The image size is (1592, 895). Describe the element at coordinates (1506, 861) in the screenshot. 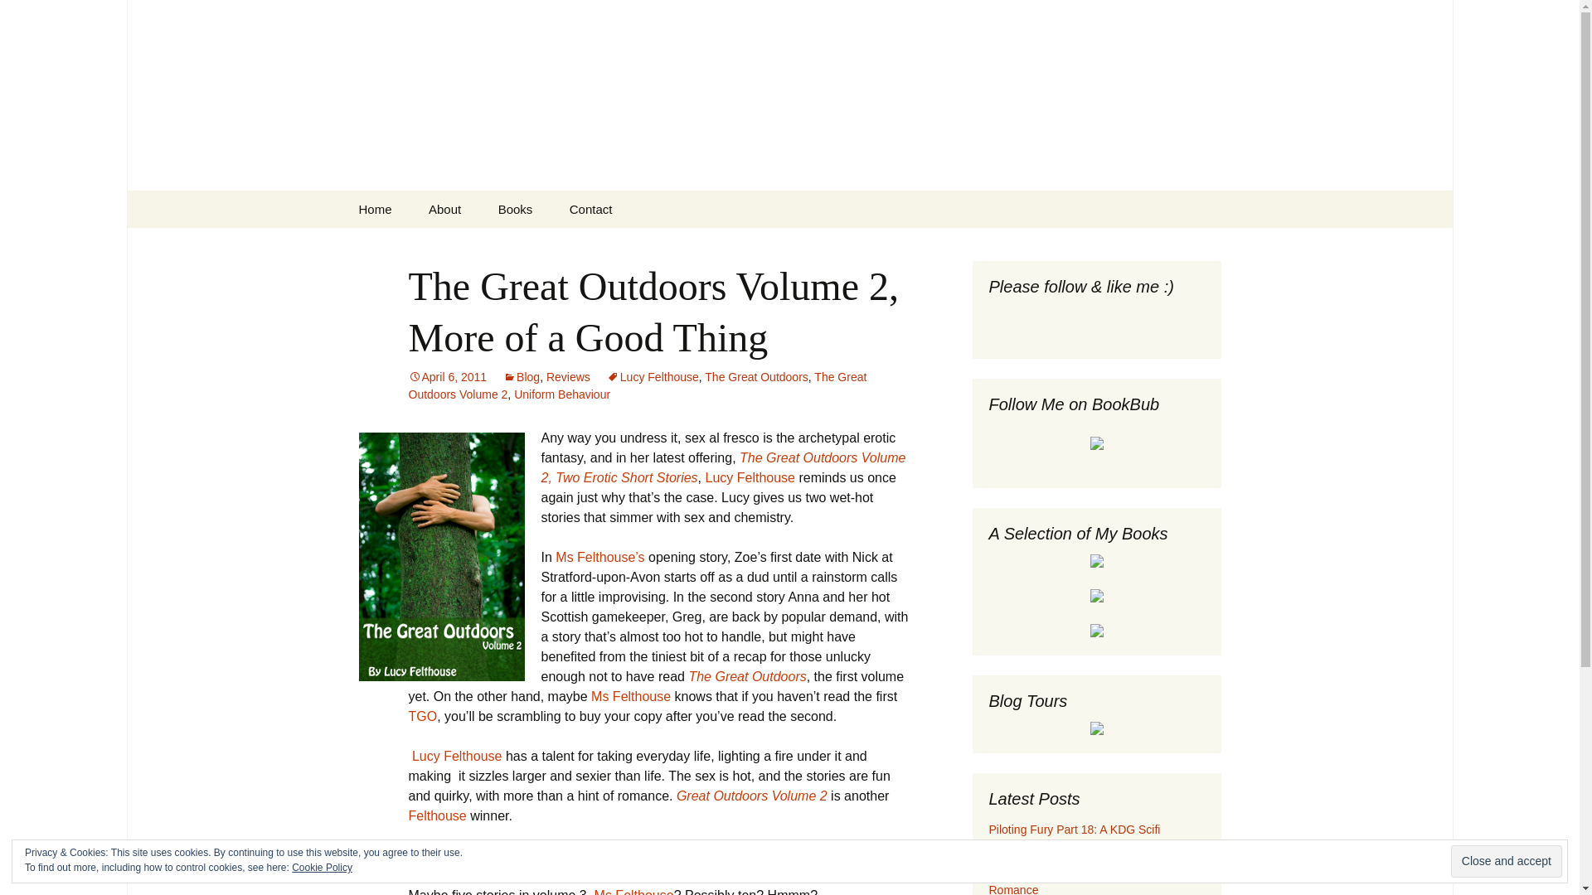

I see `Close and accept` at that location.